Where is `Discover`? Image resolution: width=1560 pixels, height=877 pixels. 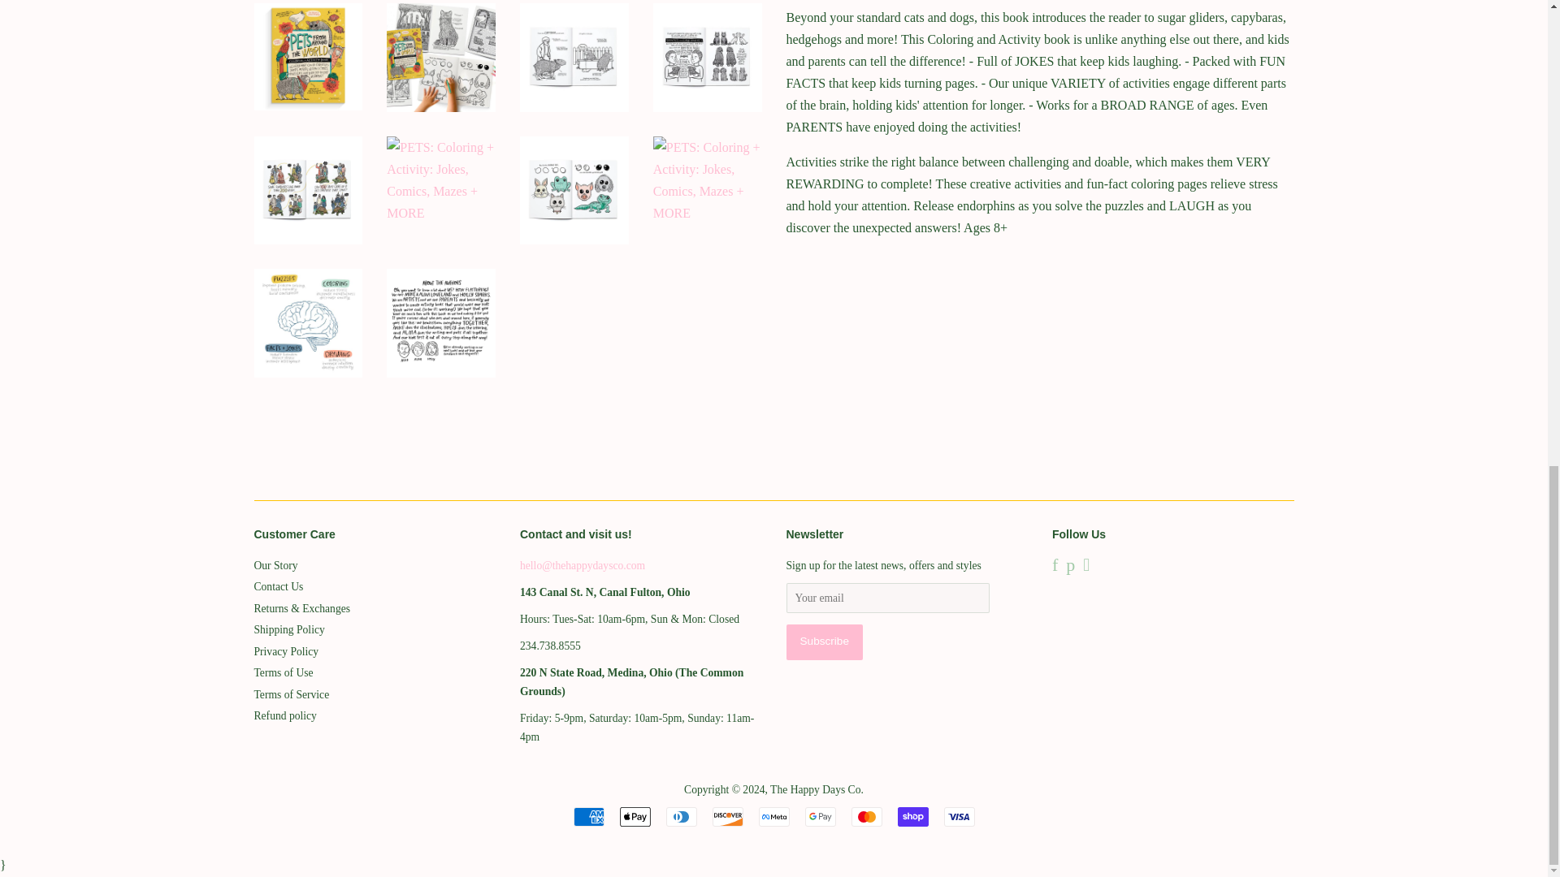 Discover is located at coordinates (726, 817).